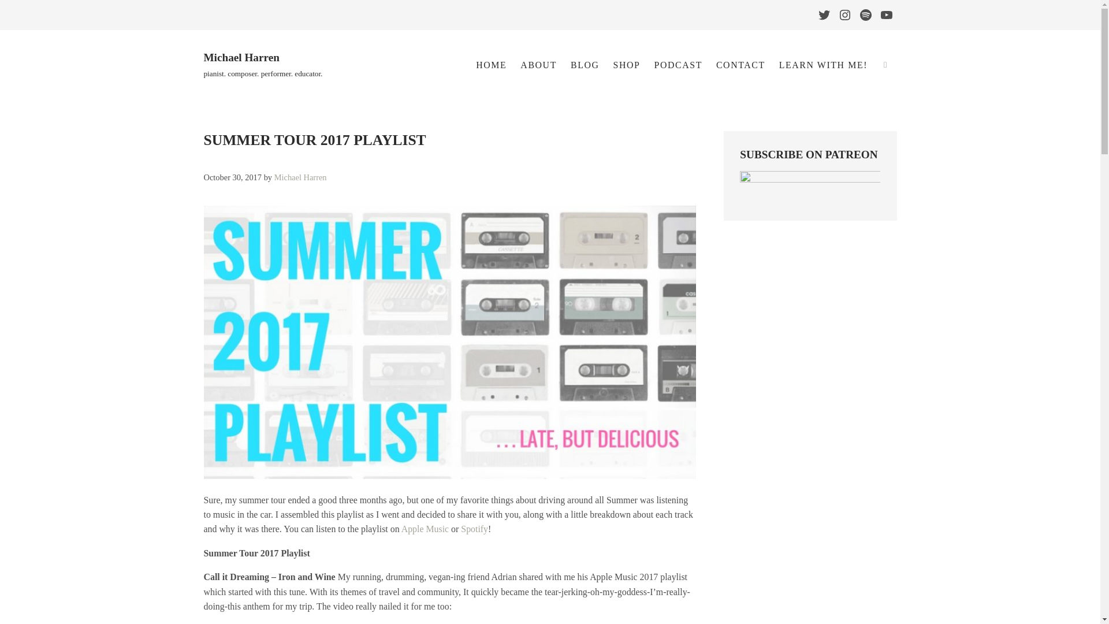  Describe the element at coordinates (865, 15) in the screenshot. I see `Spotify` at that location.